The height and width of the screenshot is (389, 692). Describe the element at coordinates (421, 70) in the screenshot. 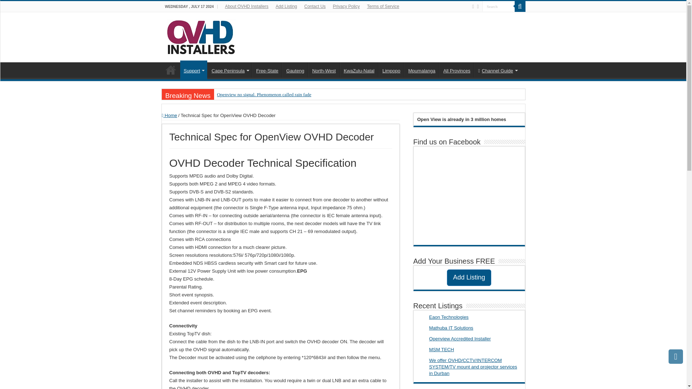

I see `Mpumalanga` at that location.